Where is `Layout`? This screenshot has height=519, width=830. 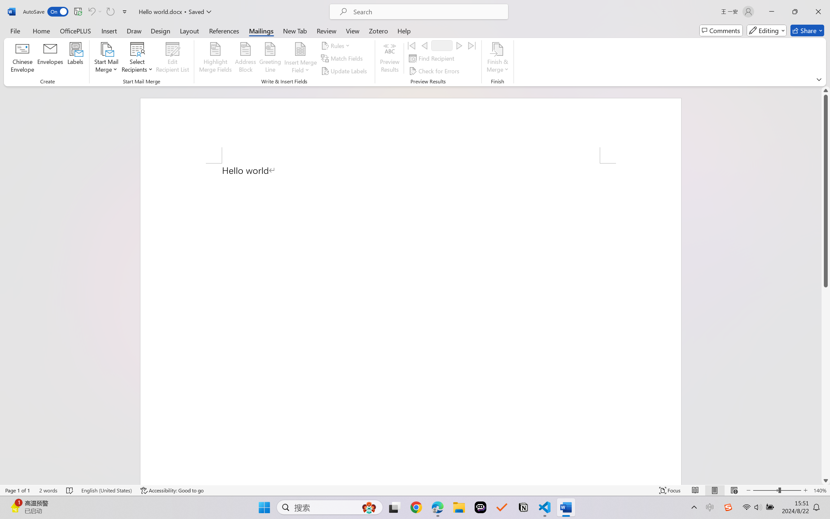
Layout is located at coordinates (189, 30).